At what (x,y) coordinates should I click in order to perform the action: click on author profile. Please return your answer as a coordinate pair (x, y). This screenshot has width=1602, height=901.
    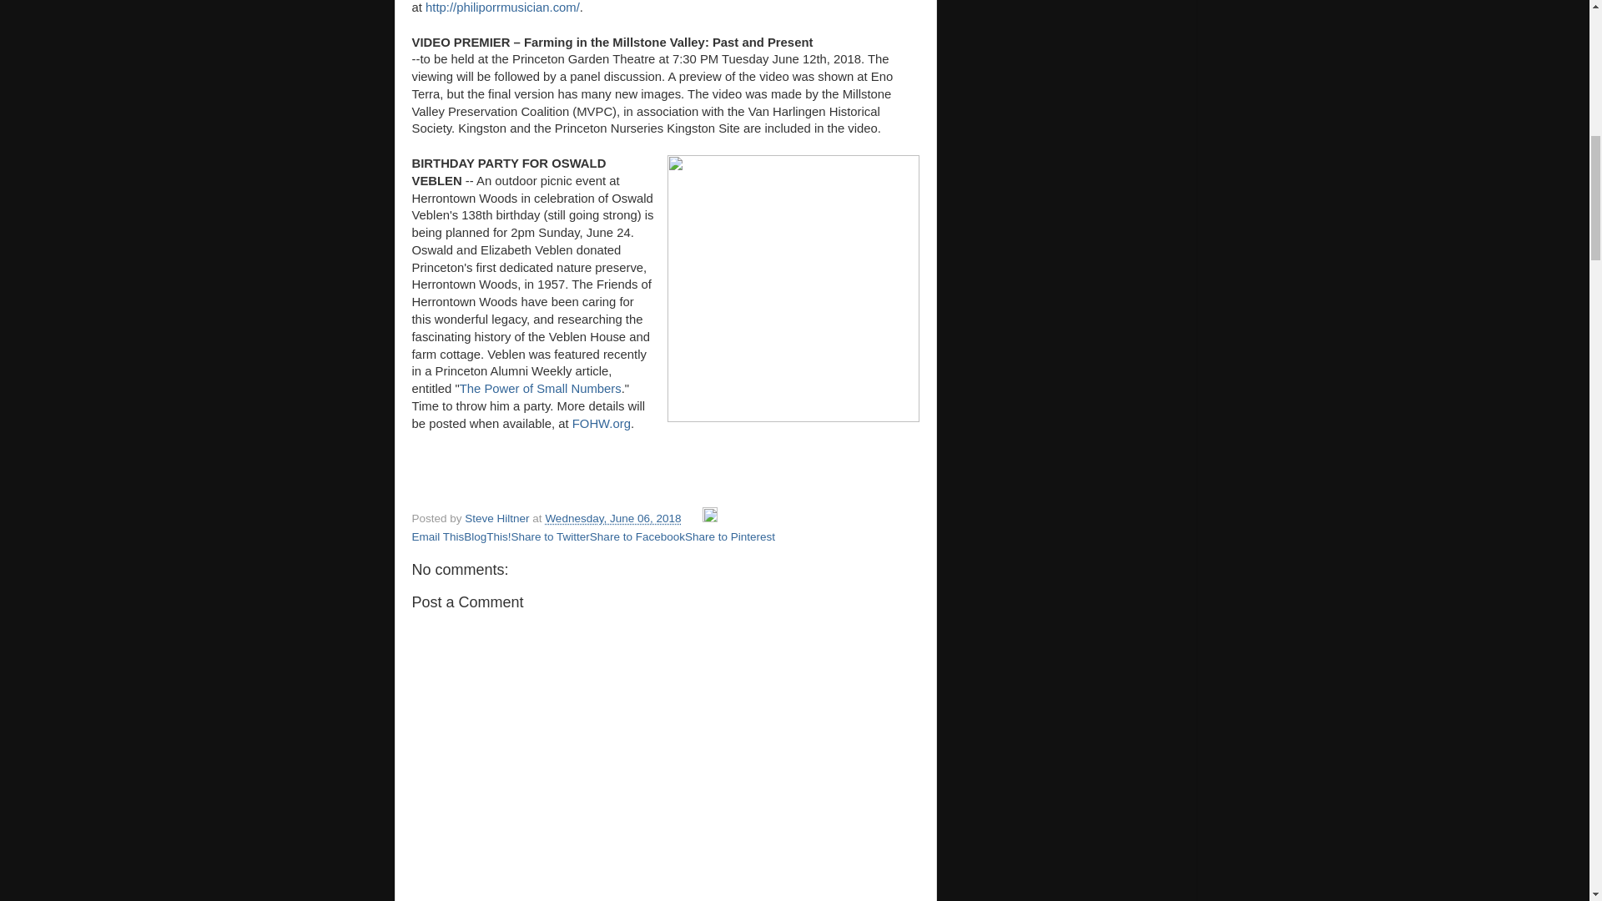
    Looking at the image, I should click on (497, 518).